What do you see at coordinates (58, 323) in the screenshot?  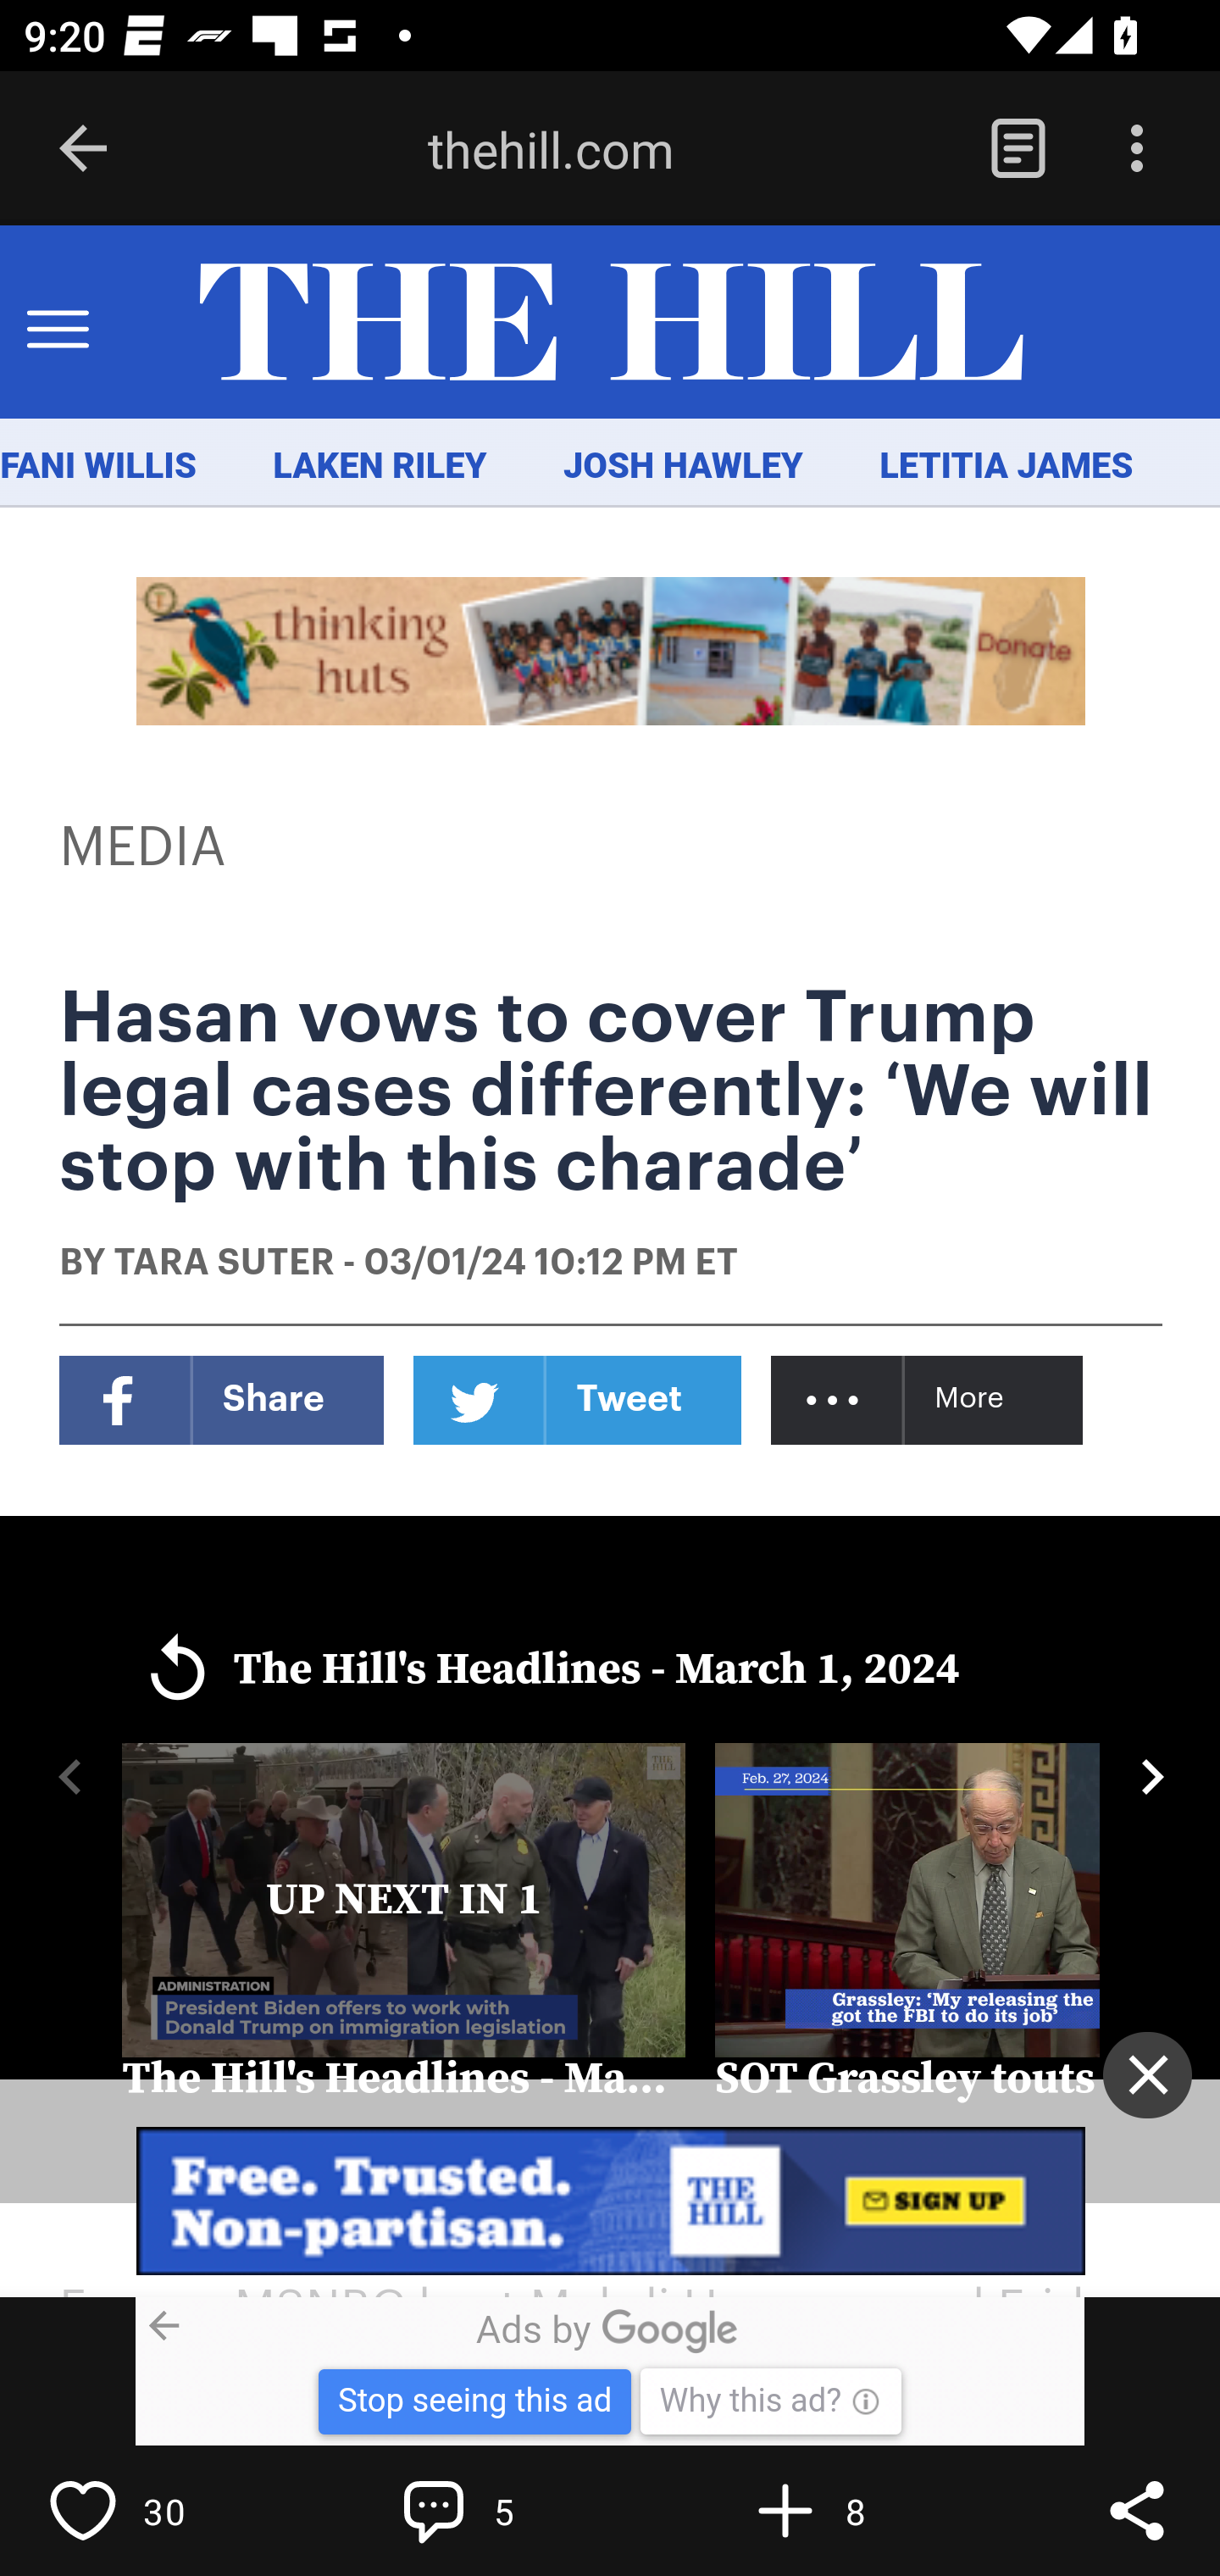 I see `Toggle Menu` at bounding box center [58, 323].